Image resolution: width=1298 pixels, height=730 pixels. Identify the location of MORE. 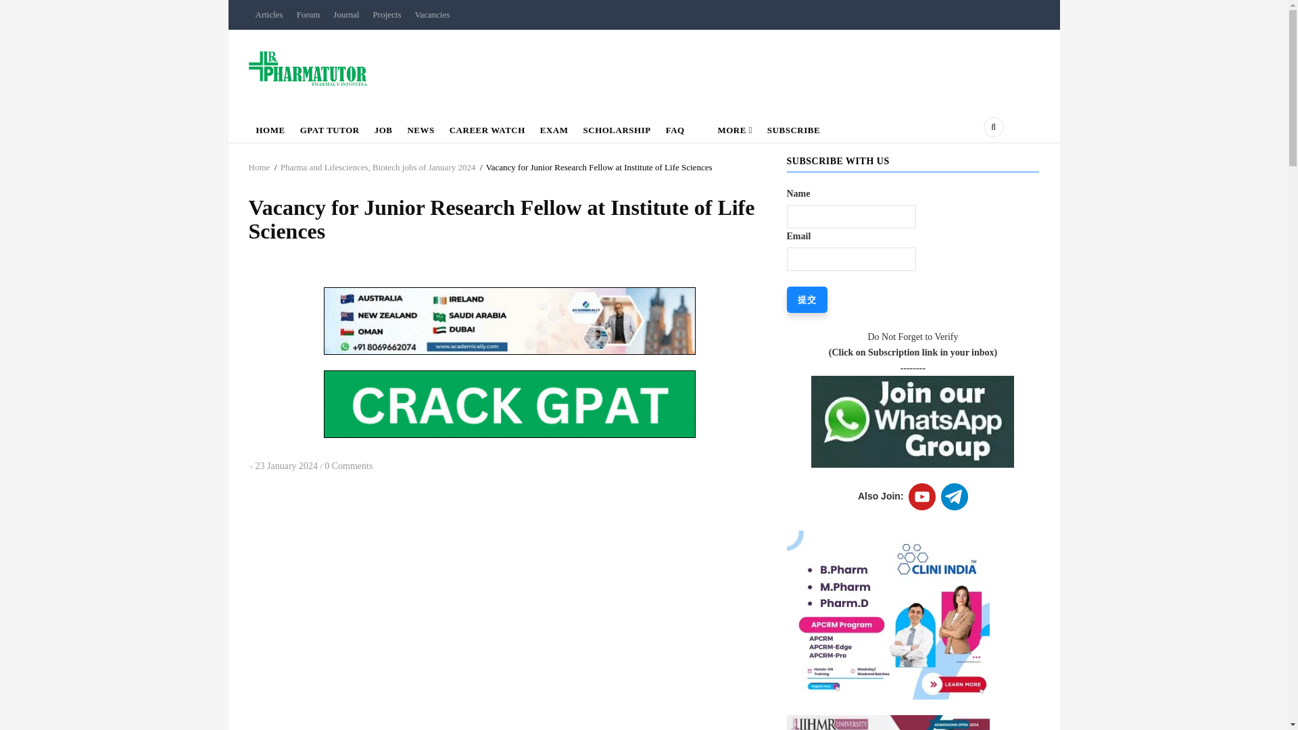
(725, 127).